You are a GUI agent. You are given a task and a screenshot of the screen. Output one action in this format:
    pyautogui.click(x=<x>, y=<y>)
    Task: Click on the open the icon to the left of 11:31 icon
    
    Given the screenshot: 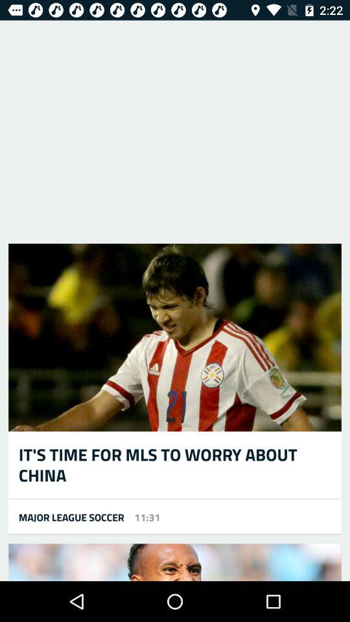 What is the action you would take?
    pyautogui.click(x=66, y=517)
    